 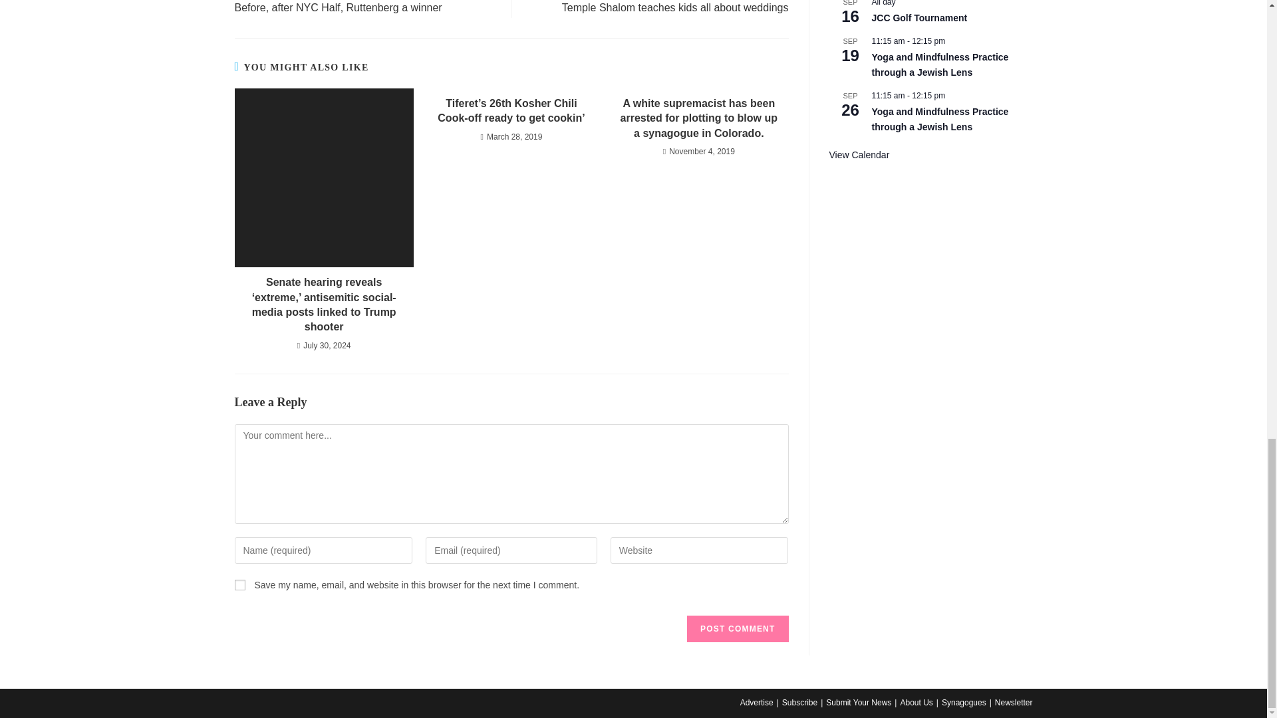 I want to click on View more events., so click(x=859, y=154).